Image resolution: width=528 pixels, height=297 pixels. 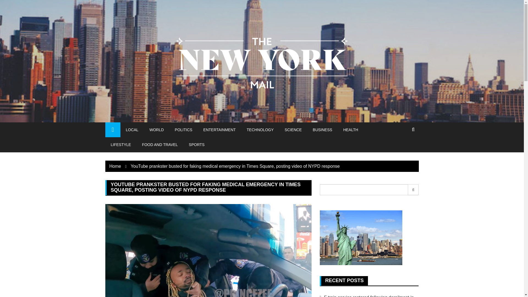 What do you see at coordinates (197, 144) in the screenshot?
I see `SPORTS` at bounding box center [197, 144].